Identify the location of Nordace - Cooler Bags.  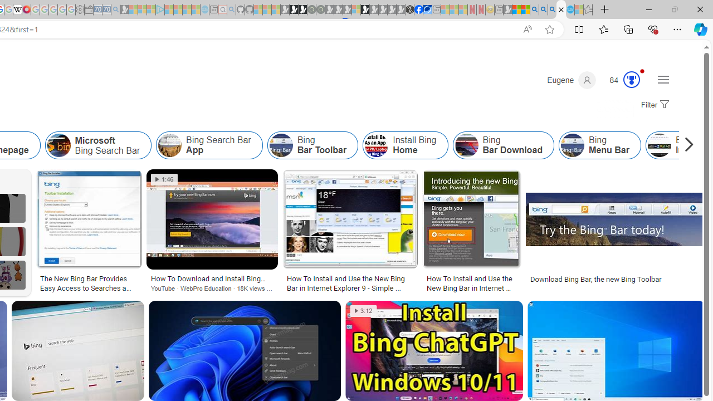
(410, 10).